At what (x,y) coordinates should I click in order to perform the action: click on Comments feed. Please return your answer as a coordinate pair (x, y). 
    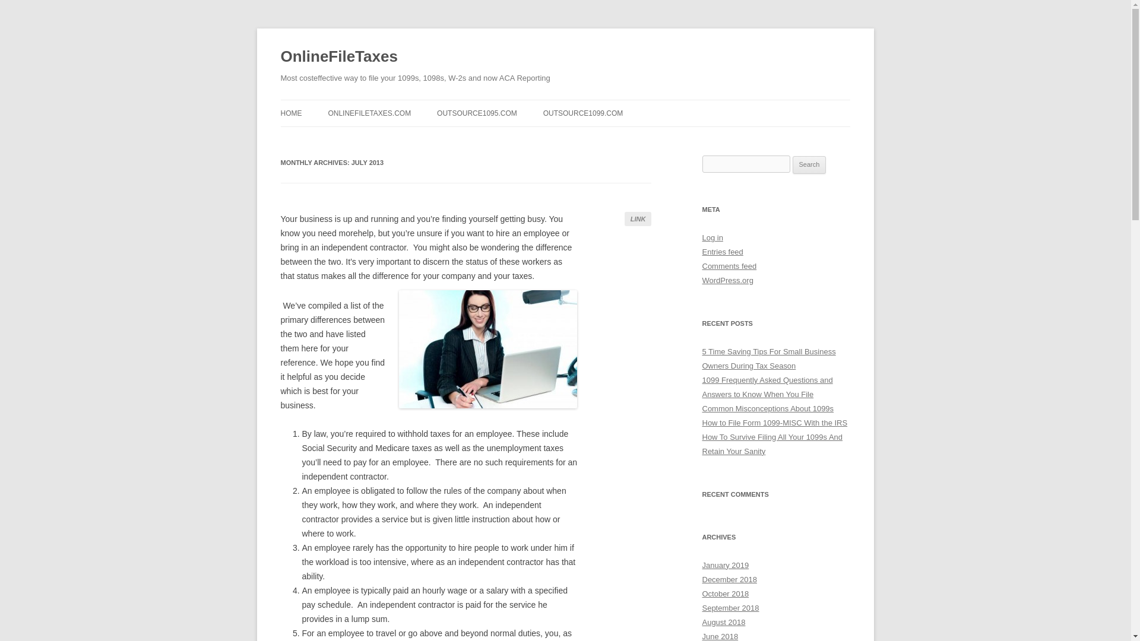
    Looking at the image, I should click on (729, 266).